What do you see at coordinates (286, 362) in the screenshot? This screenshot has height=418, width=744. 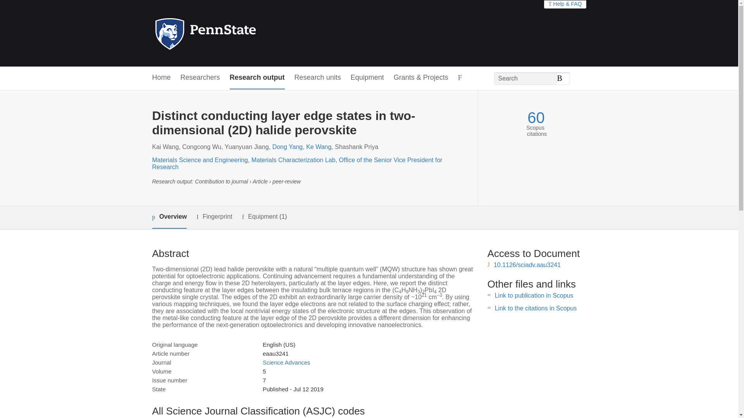 I see `Science Advances` at bounding box center [286, 362].